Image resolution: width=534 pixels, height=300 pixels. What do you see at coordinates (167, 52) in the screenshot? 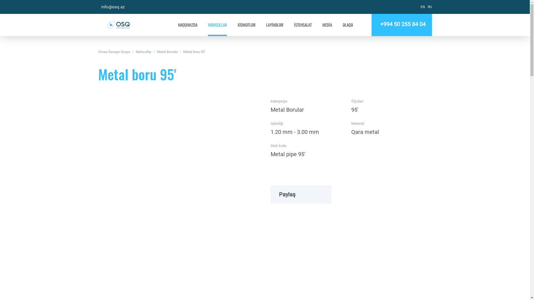
I see `Metal Borular` at bounding box center [167, 52].